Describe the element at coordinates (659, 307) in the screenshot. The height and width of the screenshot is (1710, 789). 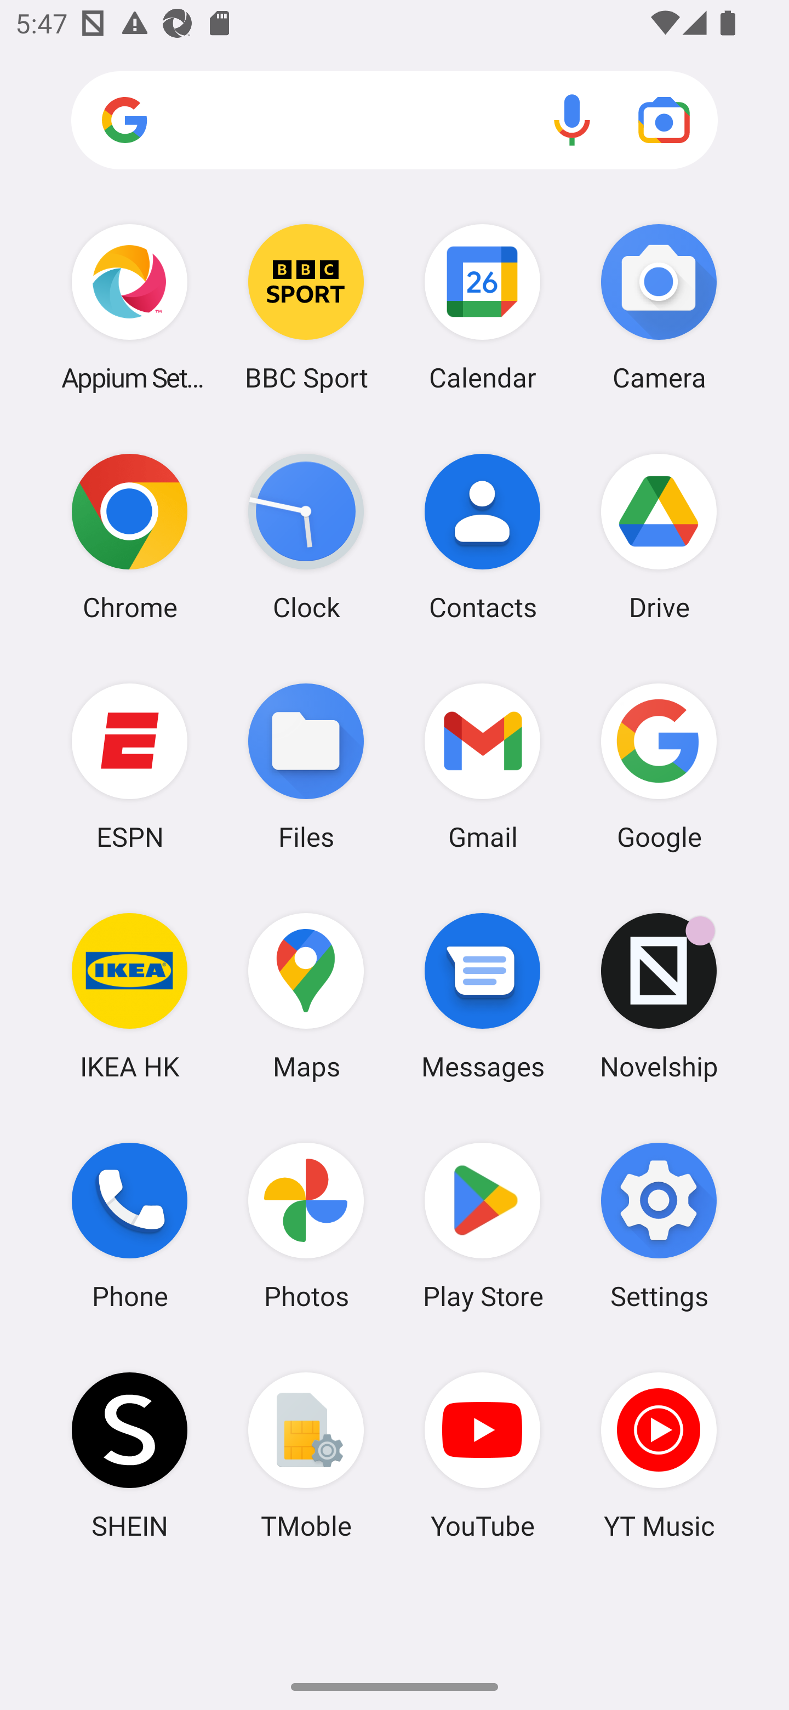
I see `Camera` at that location.